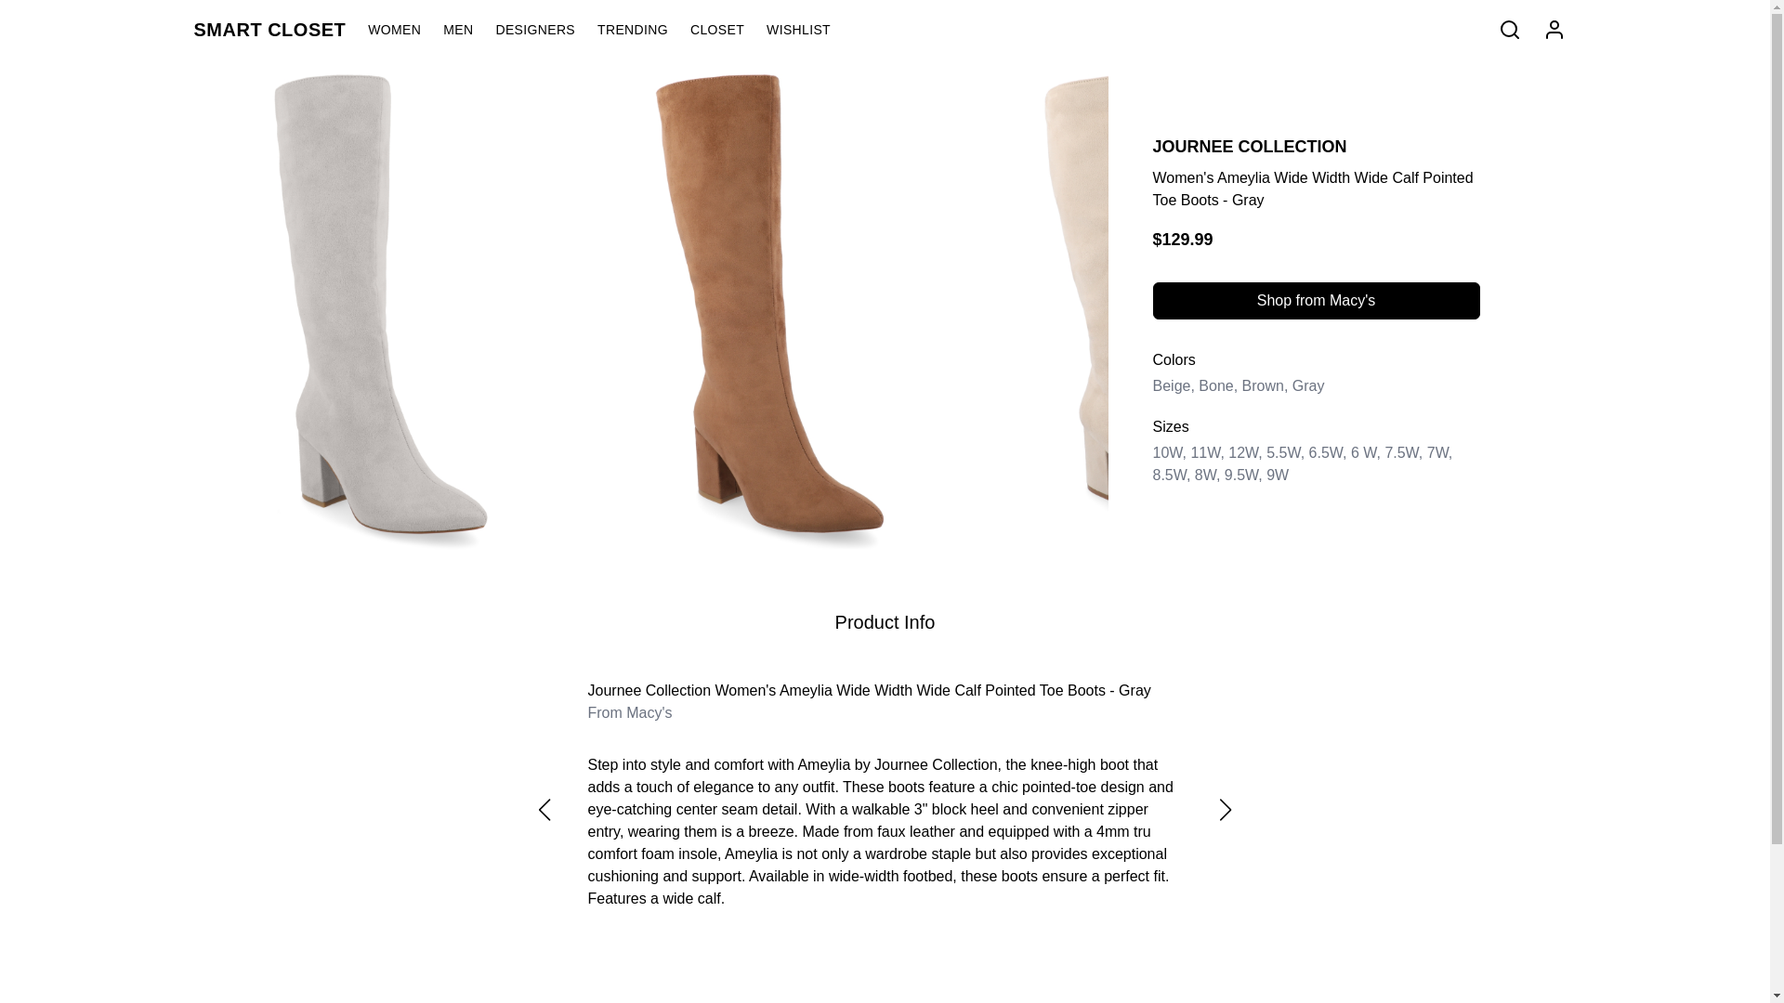 This screenshot has width=1784, height=1003. What do you see at coordinates (644, 30) in the screenshot?
I see `TRENDING` at bounding box center [644, 30].